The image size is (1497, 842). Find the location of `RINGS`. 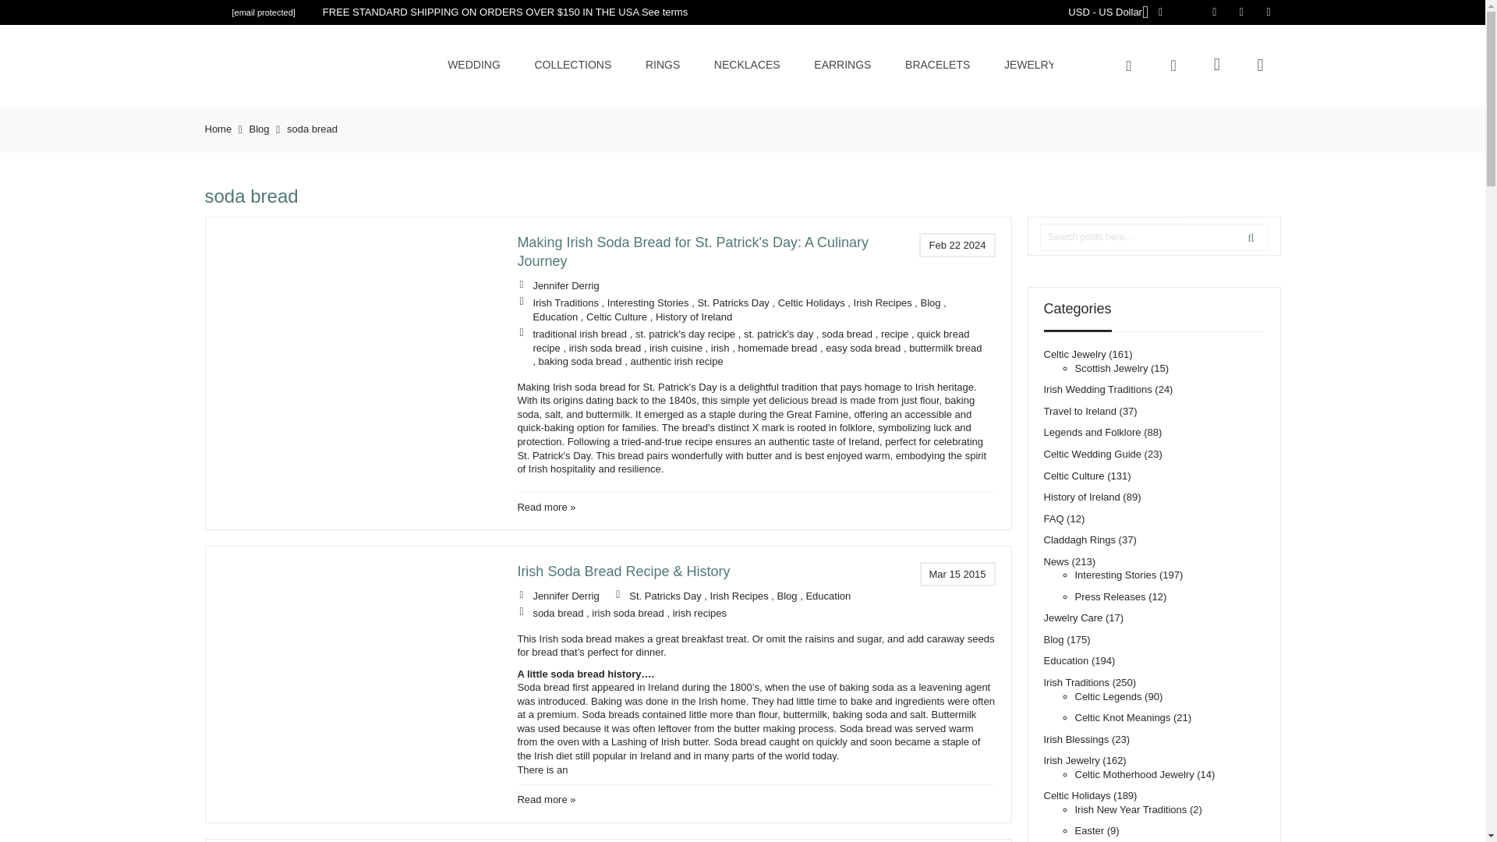

RINGS is located at coordinates (663, 64).